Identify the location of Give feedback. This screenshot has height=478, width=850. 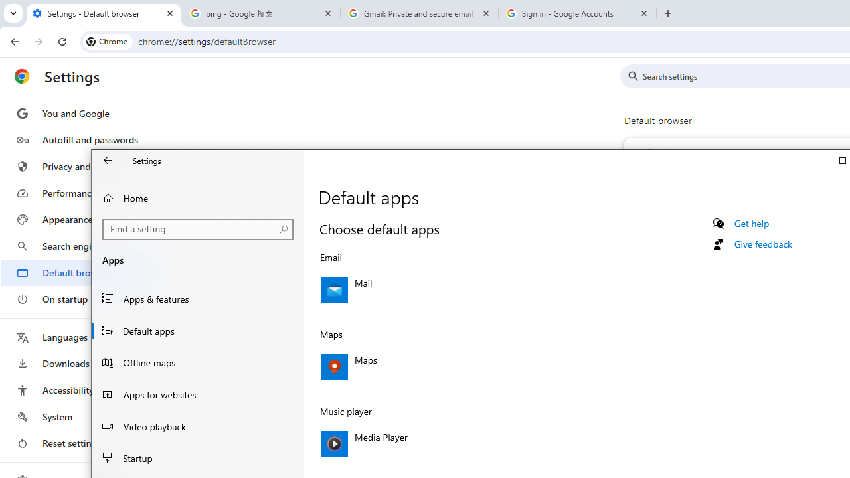
(762, 244).